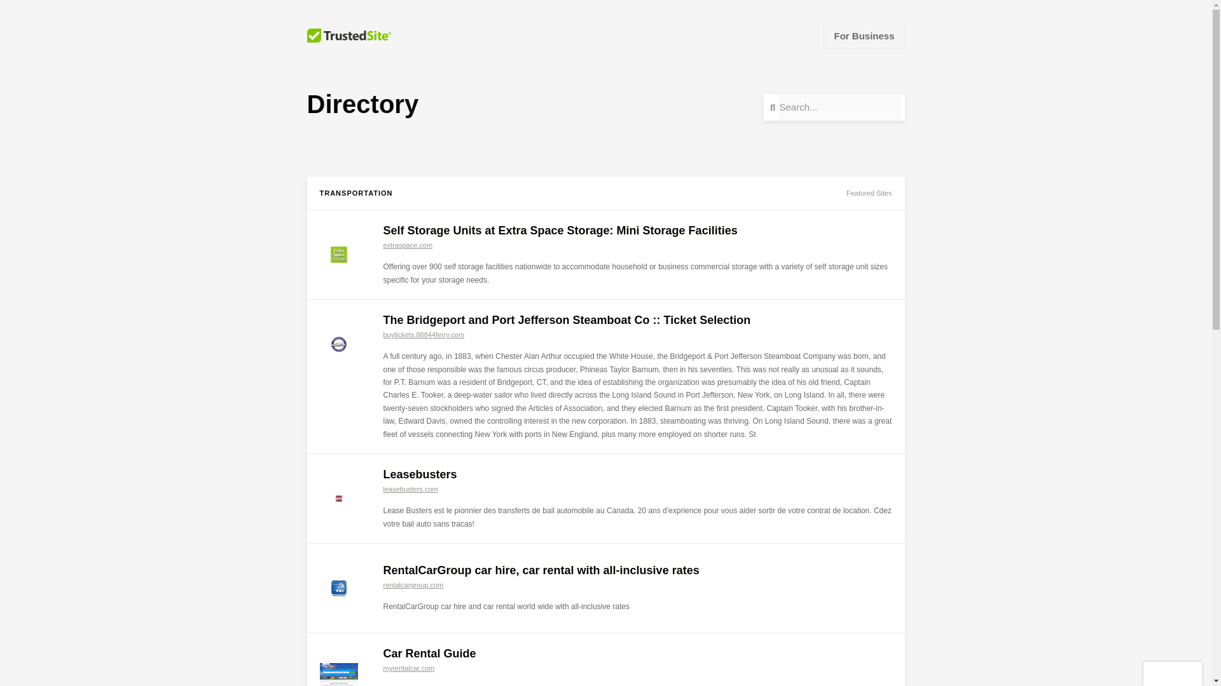  Describe the element at coordinates (869, 193) in the screenshot. I see `Featured Sites` at that location.